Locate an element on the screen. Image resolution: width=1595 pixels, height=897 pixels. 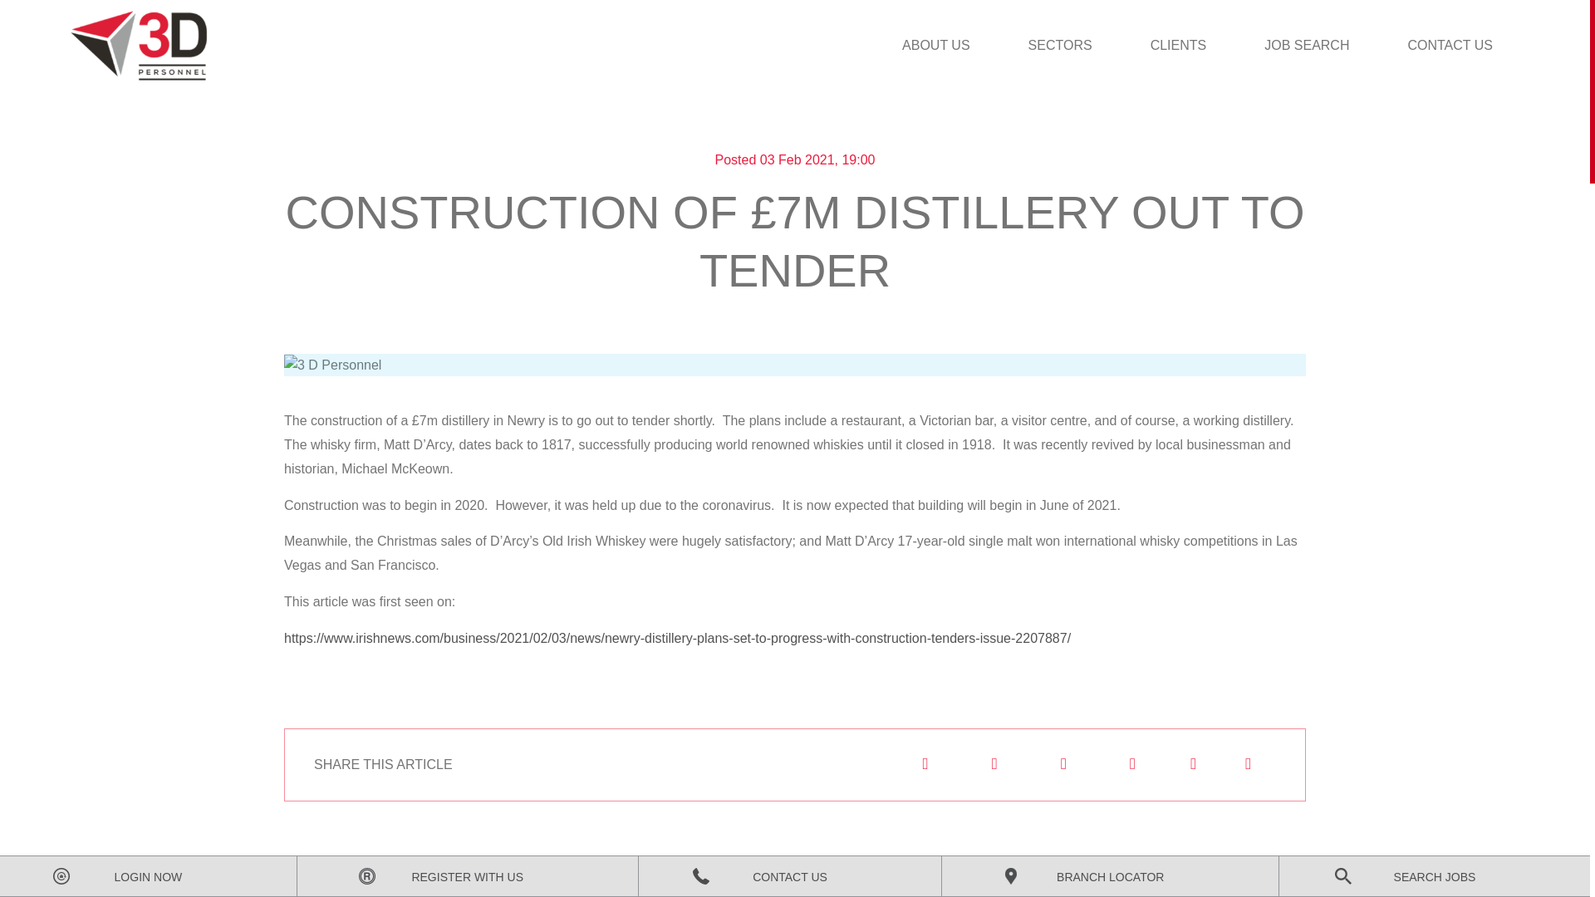
JOB SEARCH is located at coordinates (1306, 46).